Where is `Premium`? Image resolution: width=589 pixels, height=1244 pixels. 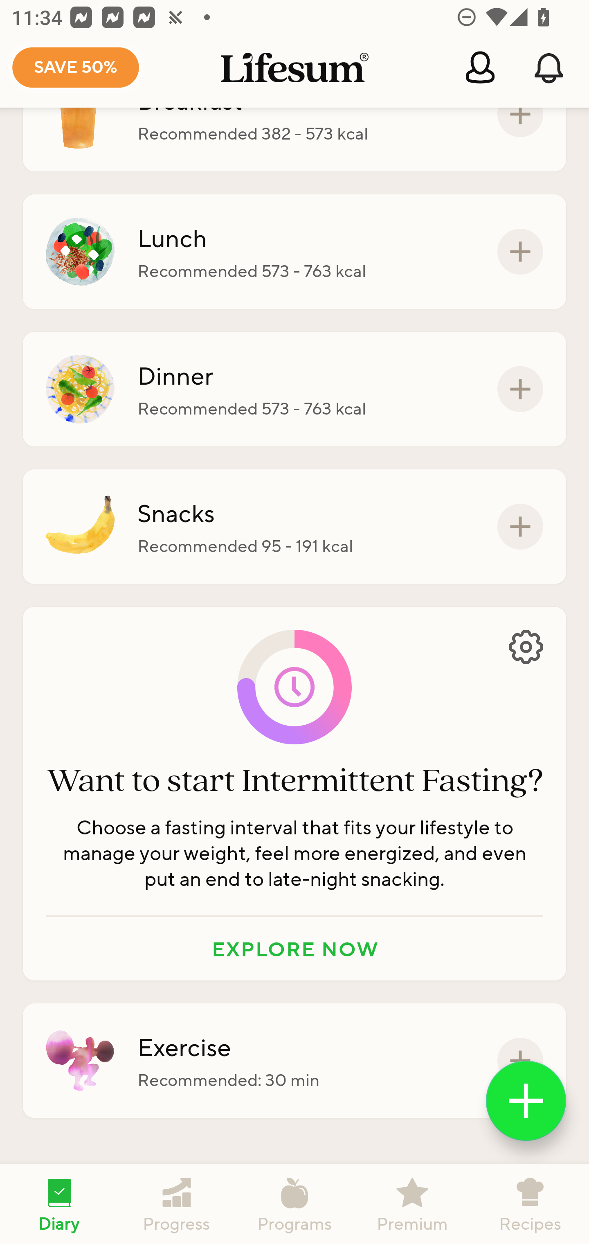
Premium is located at coordinates (412, 1204).